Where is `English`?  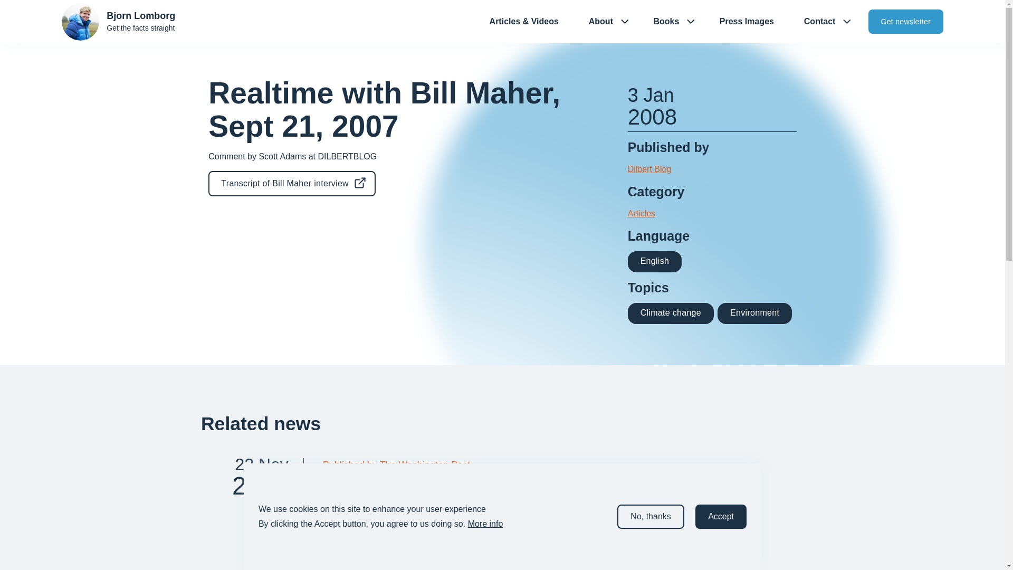 English is located at coordinates (655, 262).